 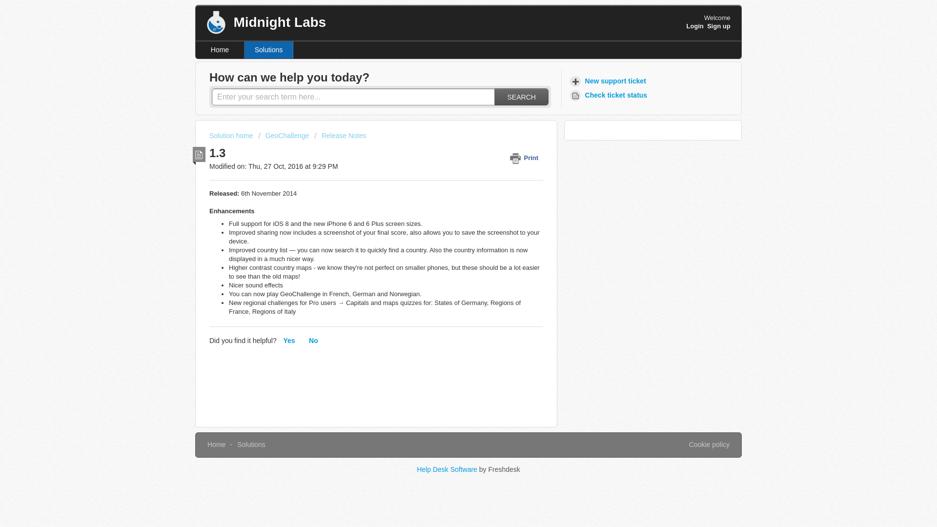 What do you see at coordinates (268, 50) in the screenshot?
I see `Solutions` at bounding box center [268, 50].